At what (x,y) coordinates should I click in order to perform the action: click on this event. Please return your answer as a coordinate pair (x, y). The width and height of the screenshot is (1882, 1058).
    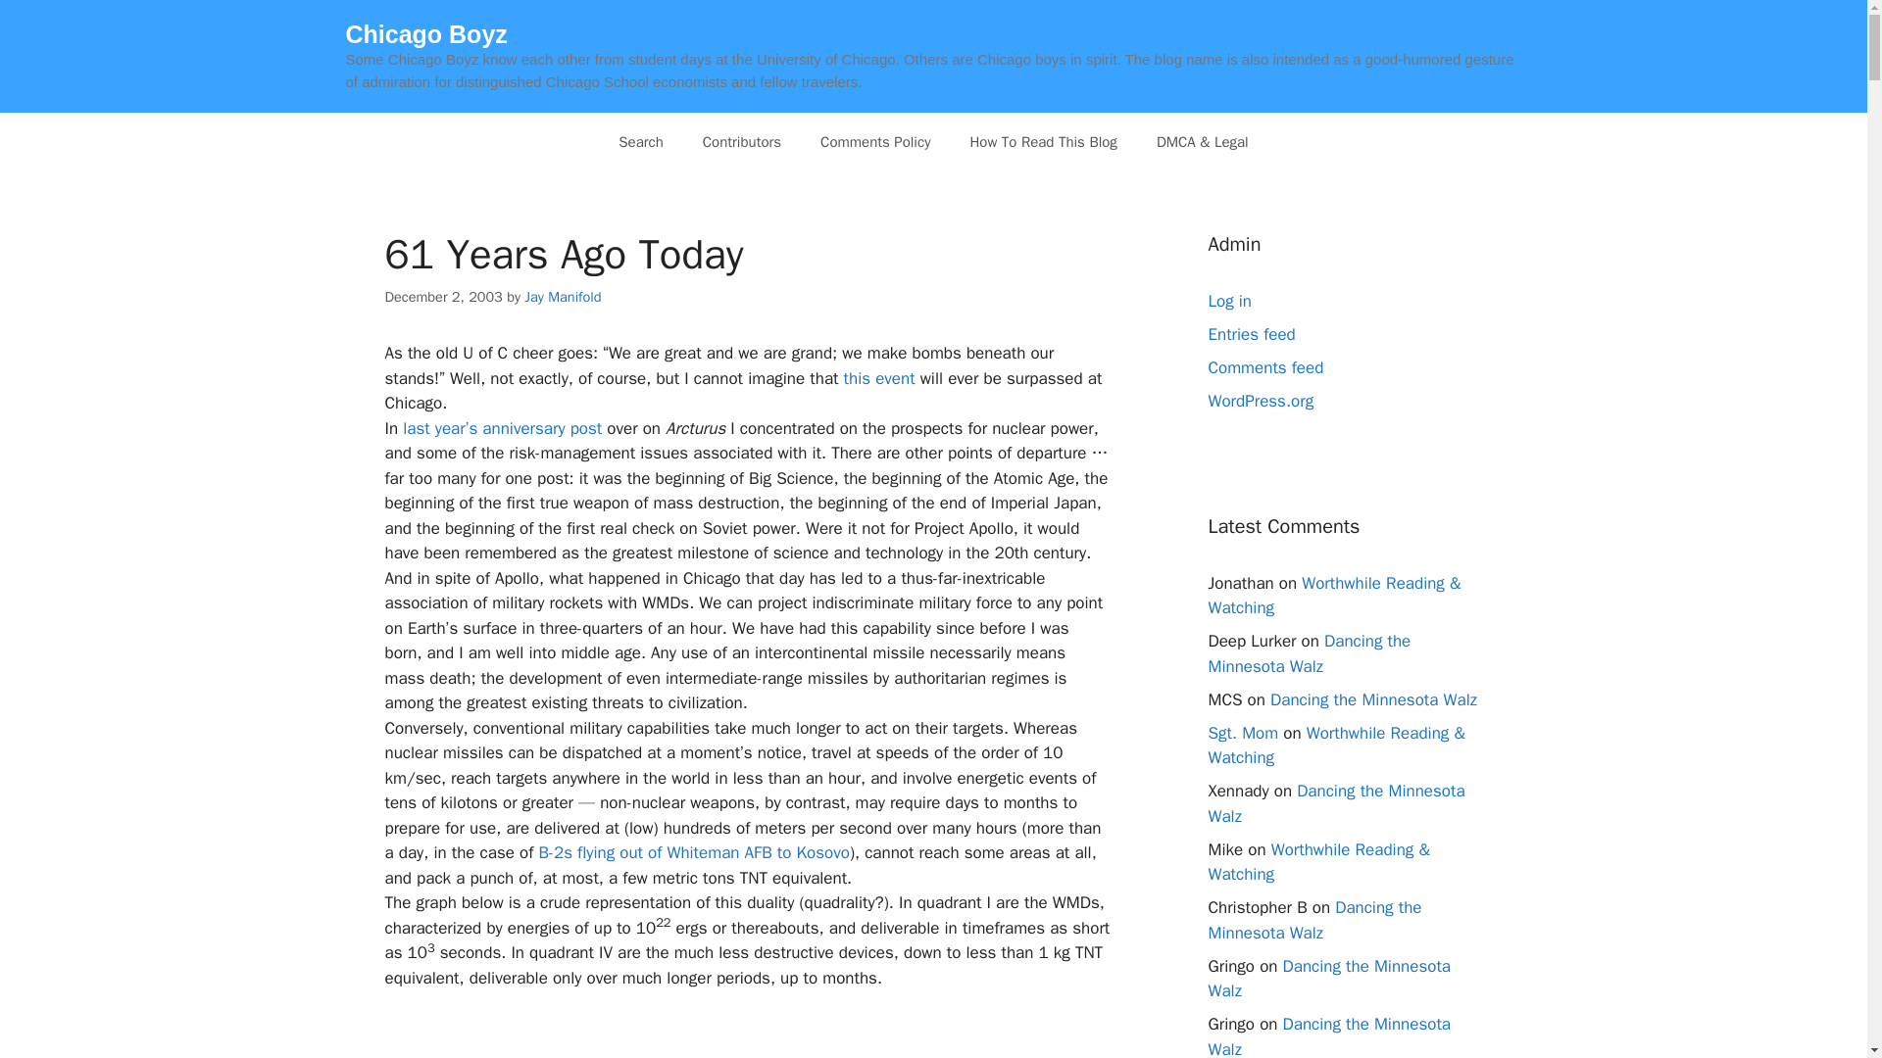
    Looking at the image, I should click on (878, 378).